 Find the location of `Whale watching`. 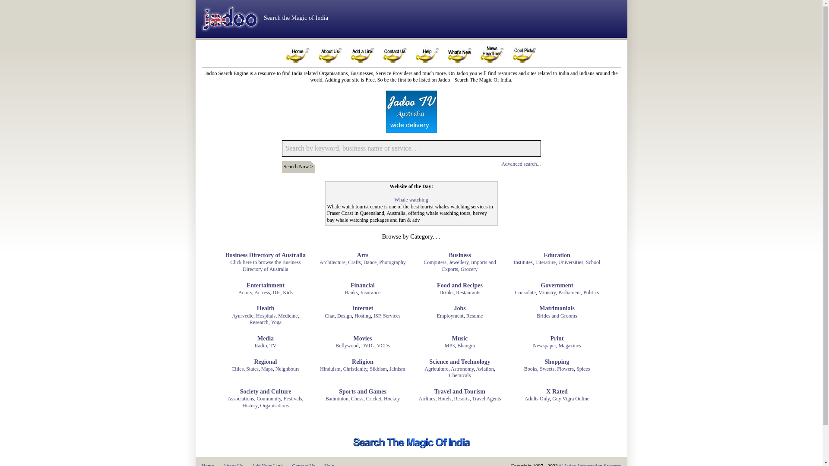

Whale watching is located at coordinates (411, 200).